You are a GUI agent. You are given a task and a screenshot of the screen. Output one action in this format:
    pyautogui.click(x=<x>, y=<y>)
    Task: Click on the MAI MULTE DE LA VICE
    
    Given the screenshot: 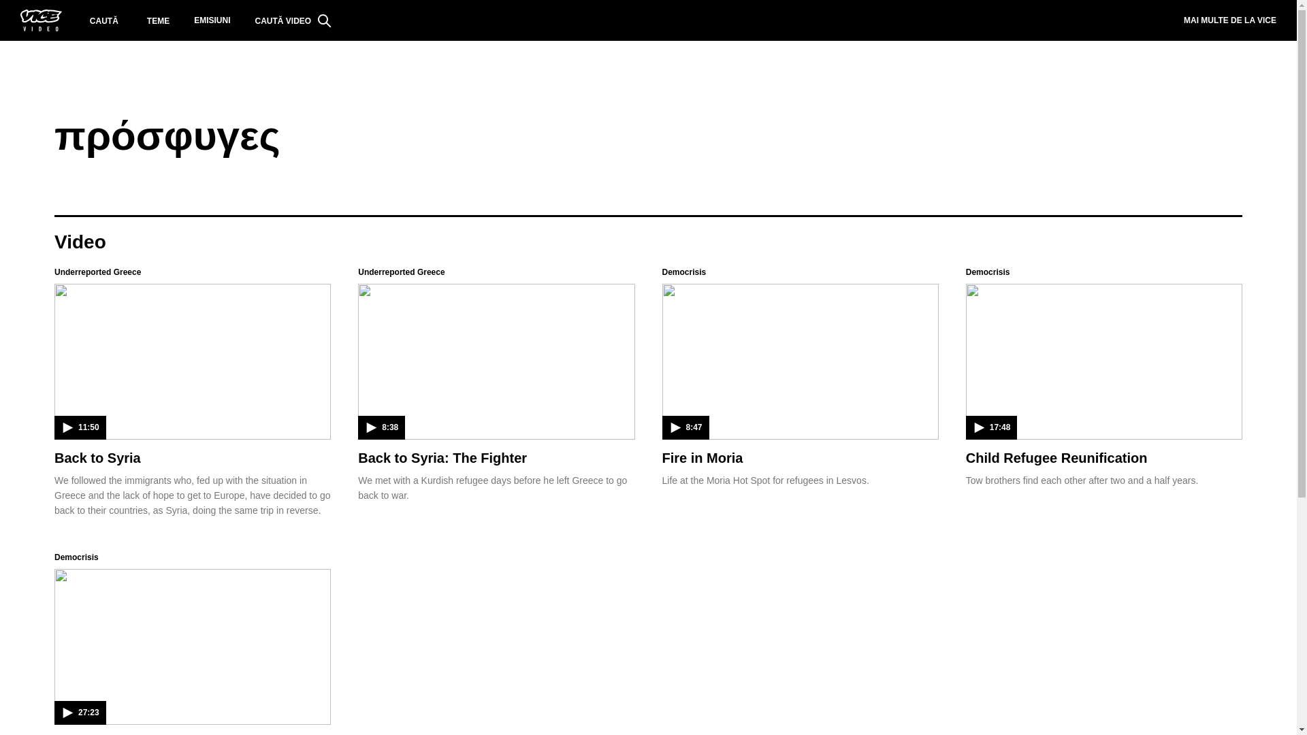 What is the action you would take?
    pyautogui.click(x=1229, y=20)
    